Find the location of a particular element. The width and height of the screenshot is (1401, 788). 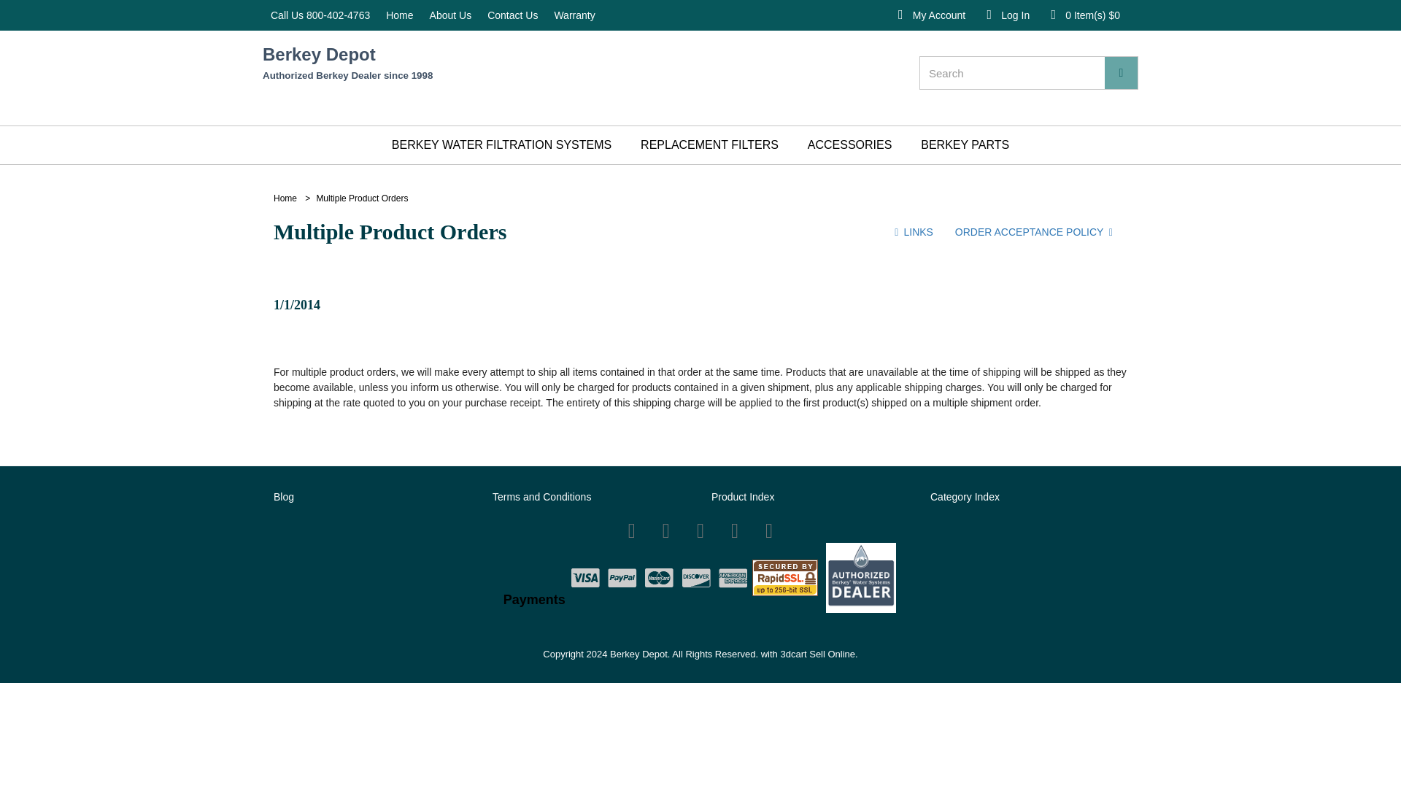

Home is located at coordinates (285, 198).